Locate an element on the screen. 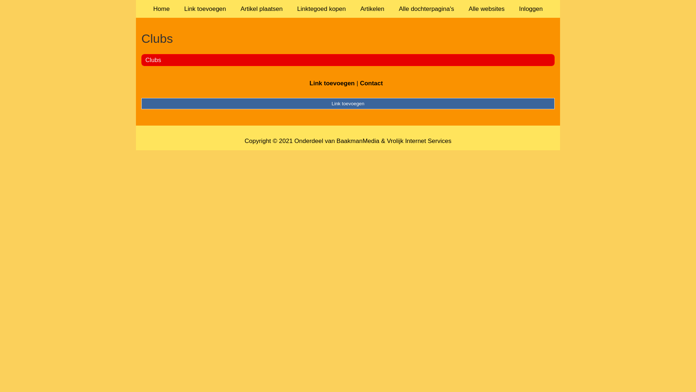 This screenshot has width=696, height=392. Alle dochterpagina's is located at coordinates (426, 9).